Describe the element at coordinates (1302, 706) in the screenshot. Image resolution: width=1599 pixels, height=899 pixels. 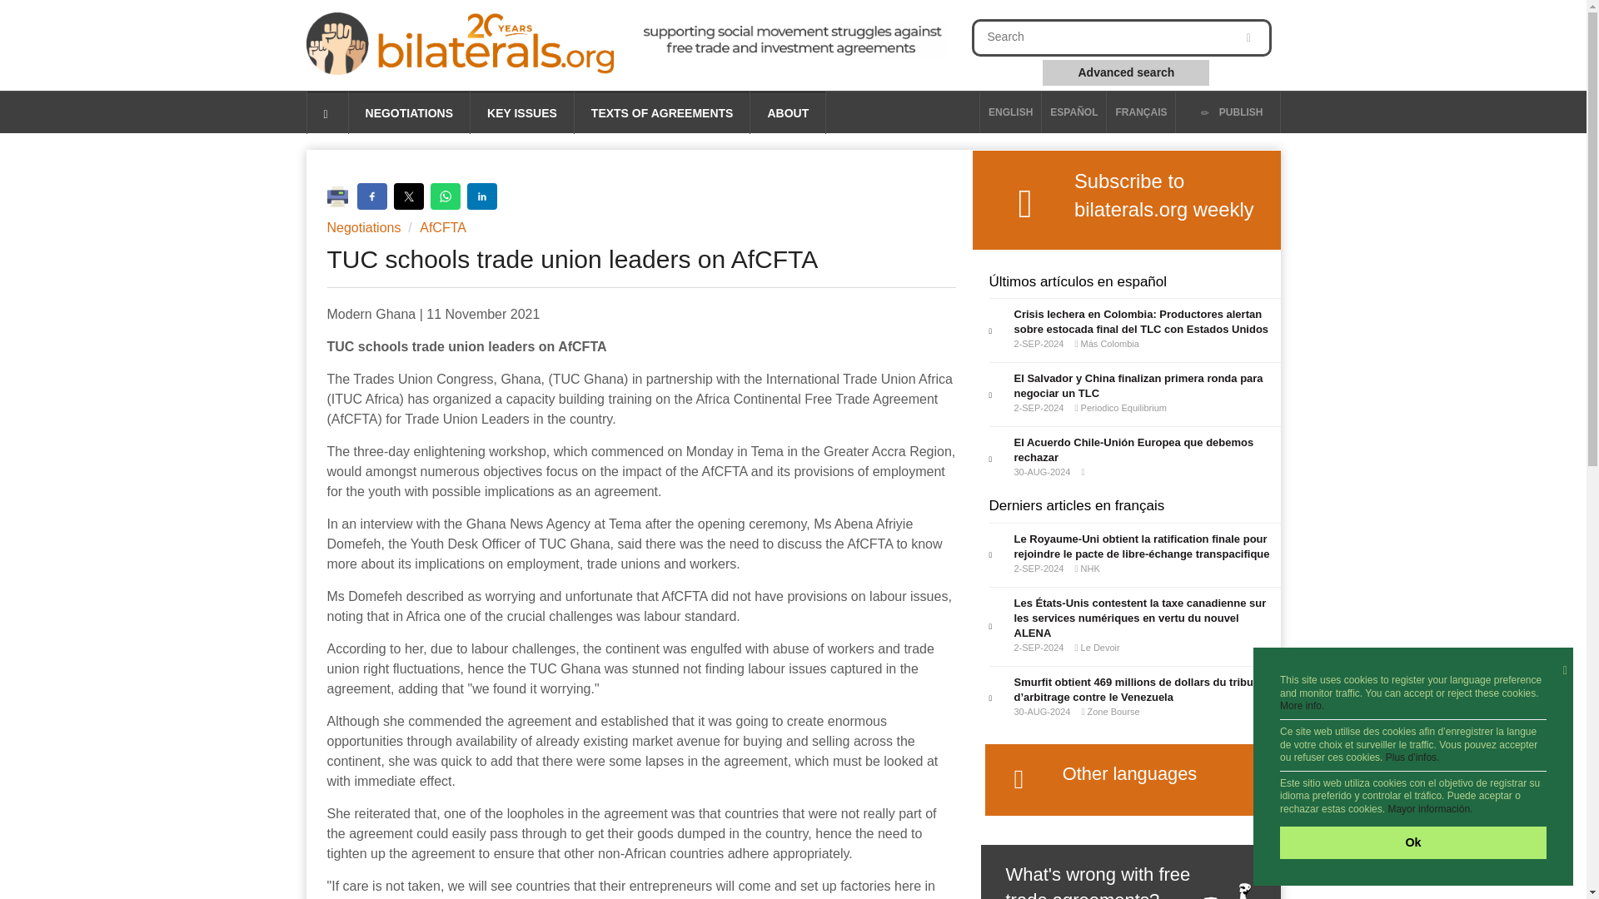
I see `More info.` at that location.